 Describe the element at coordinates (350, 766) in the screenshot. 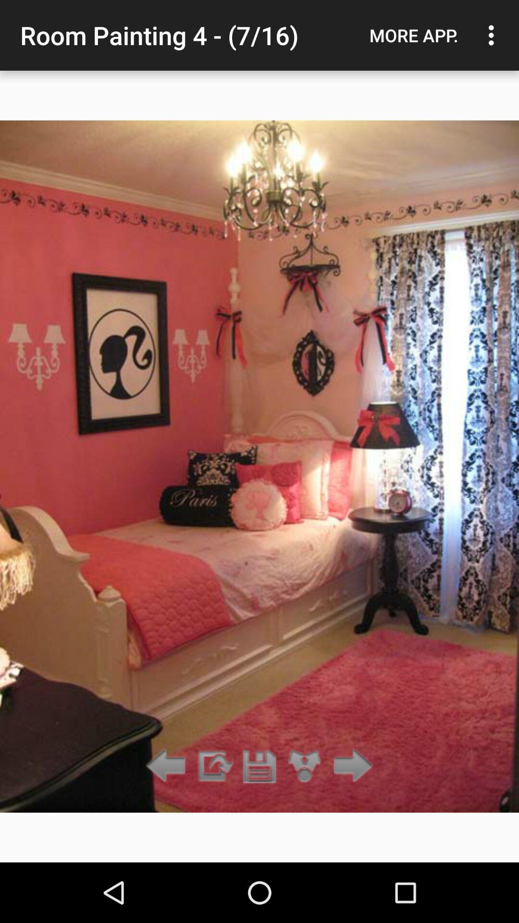

I see `press icon at the bottom right corner` at that location.